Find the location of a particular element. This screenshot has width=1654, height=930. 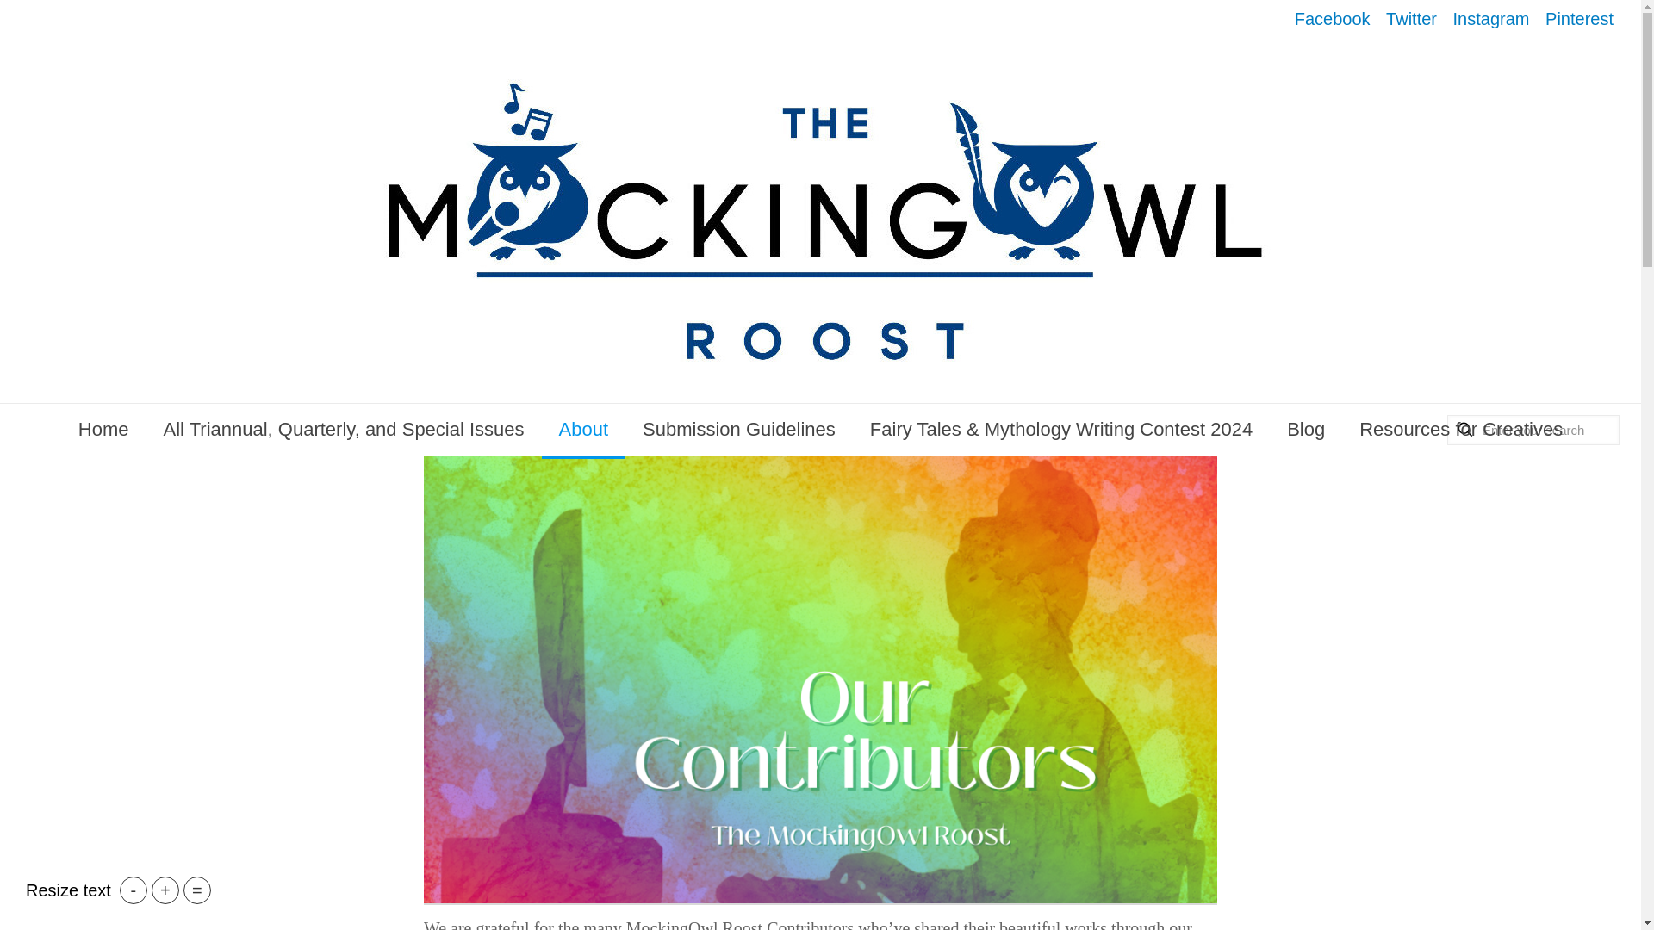

Blog is located at coordinates (1306, 429).